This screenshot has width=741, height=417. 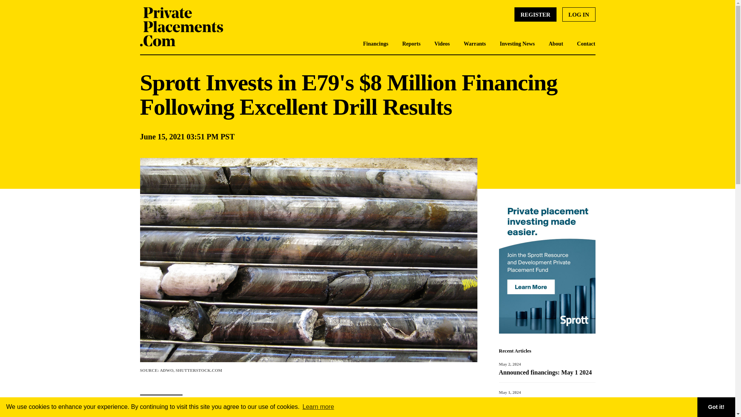 I want to click on Announced financings: May 1 2024, so click(x=545, y=372).